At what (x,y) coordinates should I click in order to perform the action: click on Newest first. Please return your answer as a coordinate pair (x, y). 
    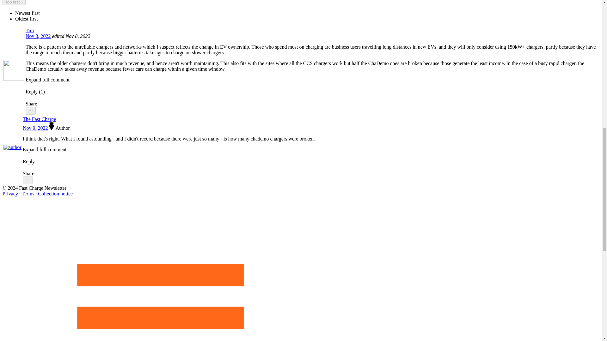
    Looking at the image, I should click on (28, 13).